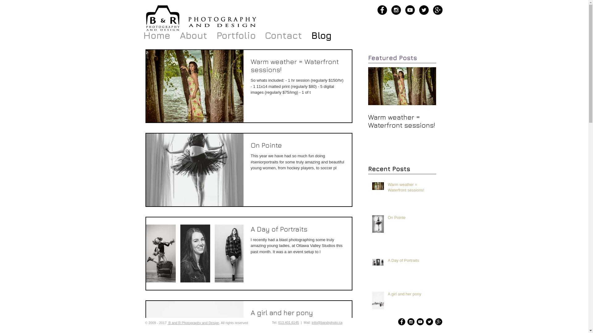 This screenshot has width=593, height=333. I want to click on B and R Photography and Design, so click(163, 18).